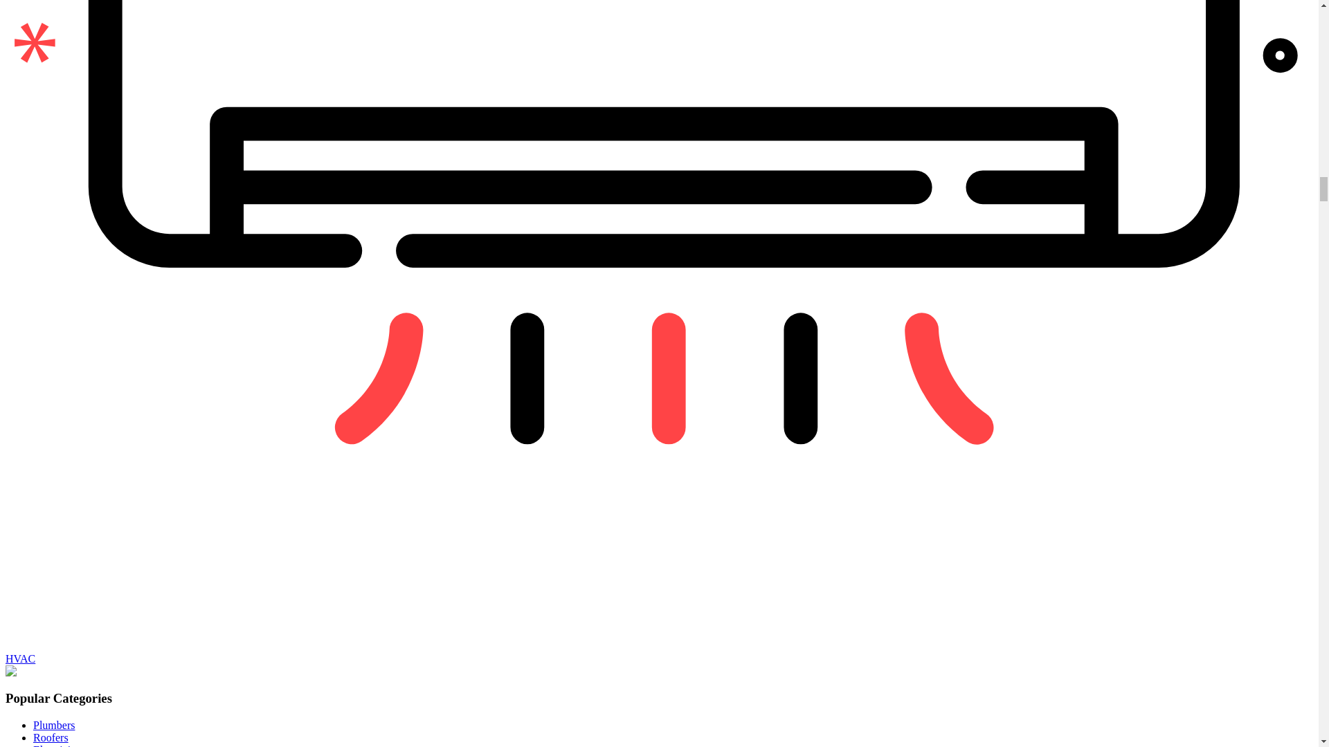  Describe the element at coordinates (51, 737) in the screenshot. I see `Roofers` at that location.